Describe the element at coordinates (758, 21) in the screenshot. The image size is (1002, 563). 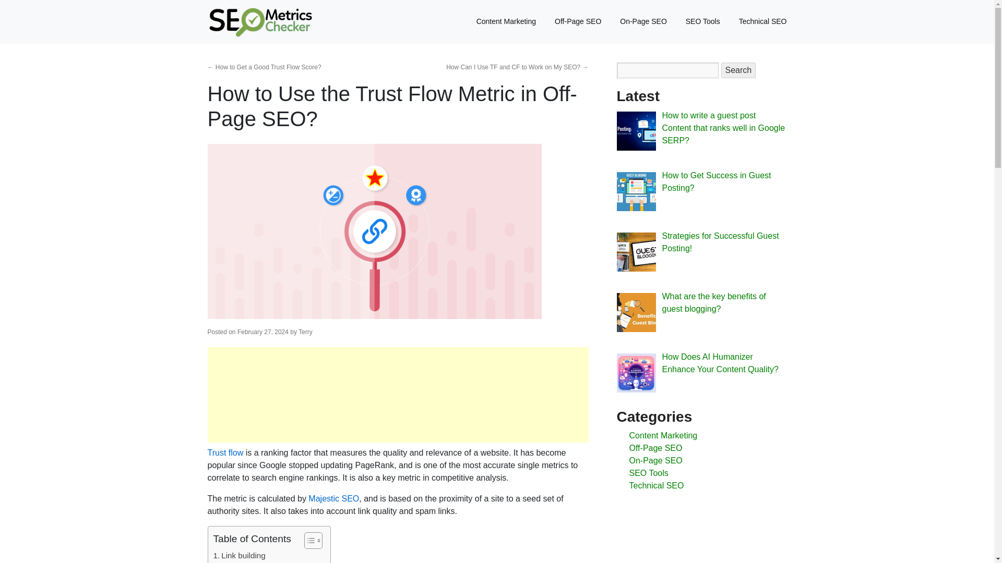
I see `Technical SEO` at that location.